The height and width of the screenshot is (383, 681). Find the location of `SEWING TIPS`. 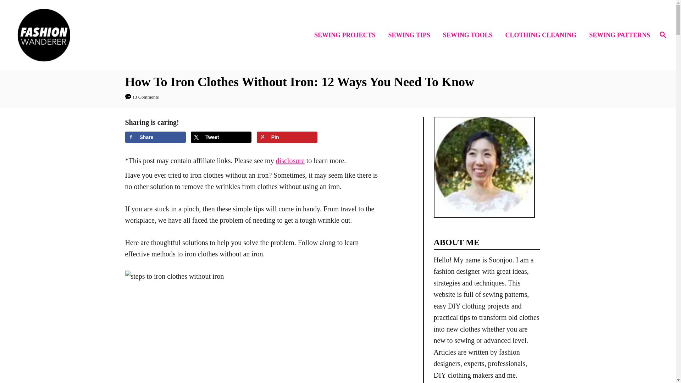

SEWING TIPS is located at coordinates (411, 35).